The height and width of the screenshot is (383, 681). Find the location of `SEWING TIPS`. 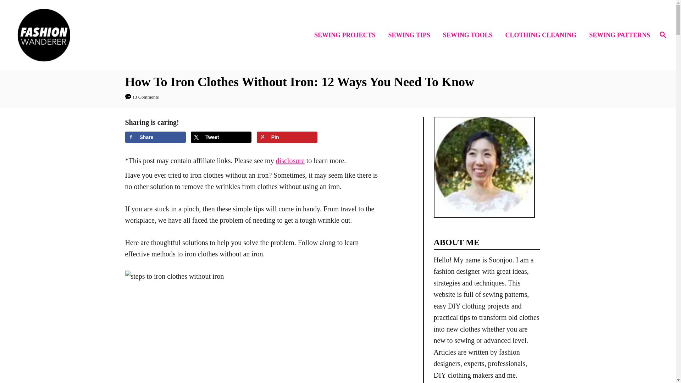

SEWING TIPS is located at coordinates (411, 35).